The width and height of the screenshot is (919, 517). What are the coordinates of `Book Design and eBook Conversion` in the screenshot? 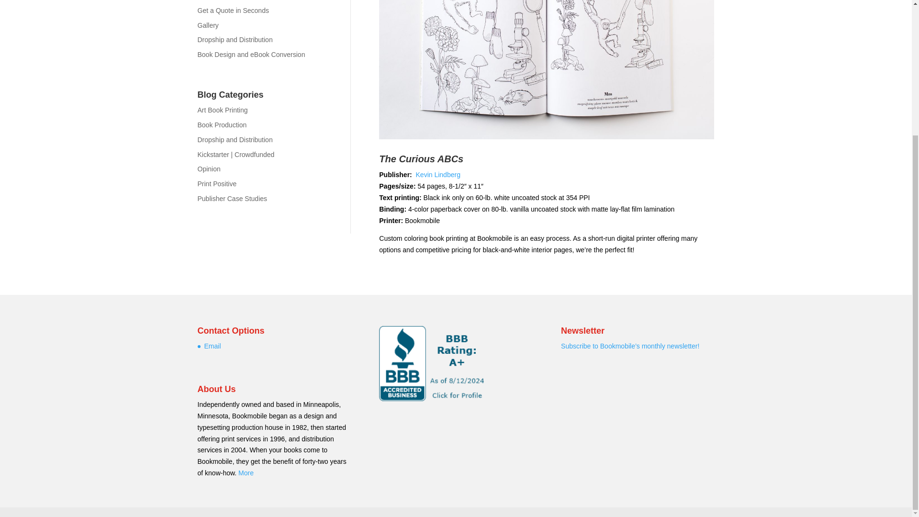 It's located at (251, 55).